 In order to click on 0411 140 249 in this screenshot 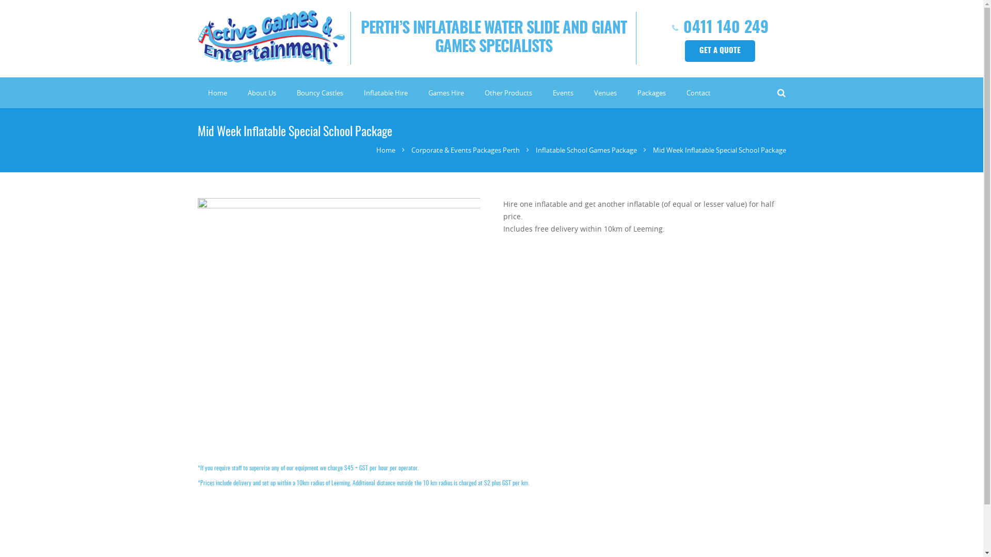, I will do `click(726, 28)`.